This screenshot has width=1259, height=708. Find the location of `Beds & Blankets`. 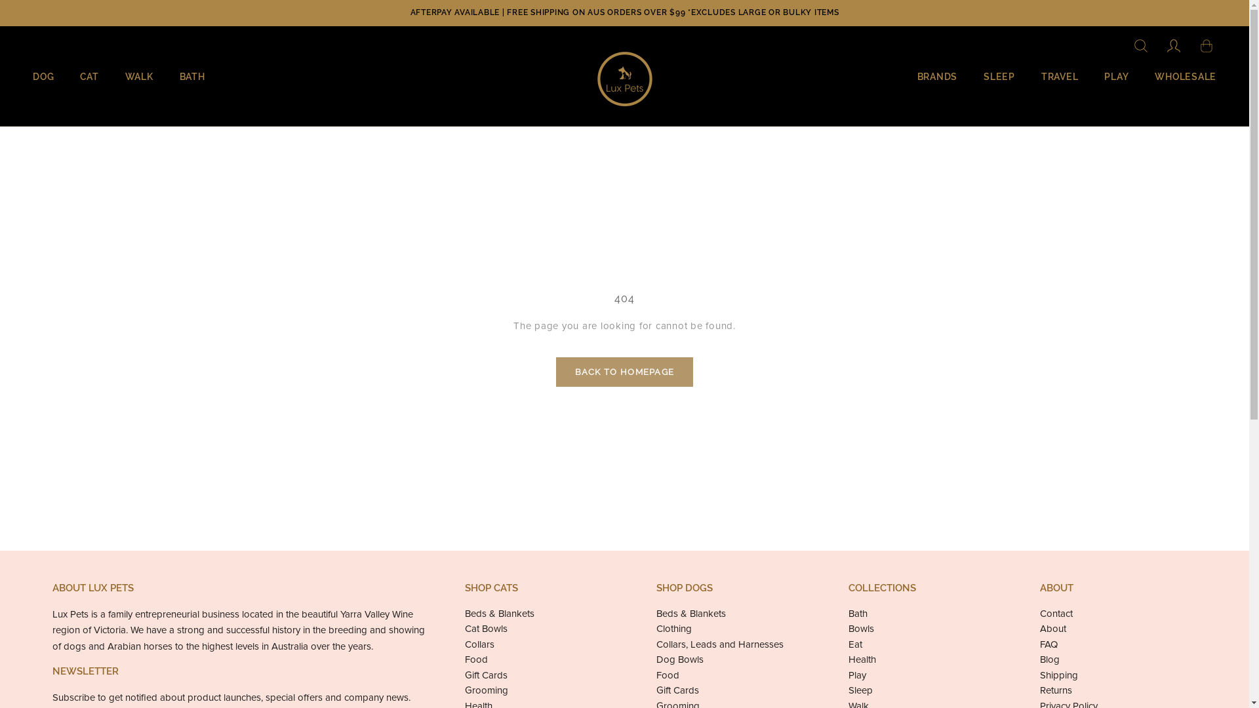

Beds & Blankets is located at coordinates (734, 614).